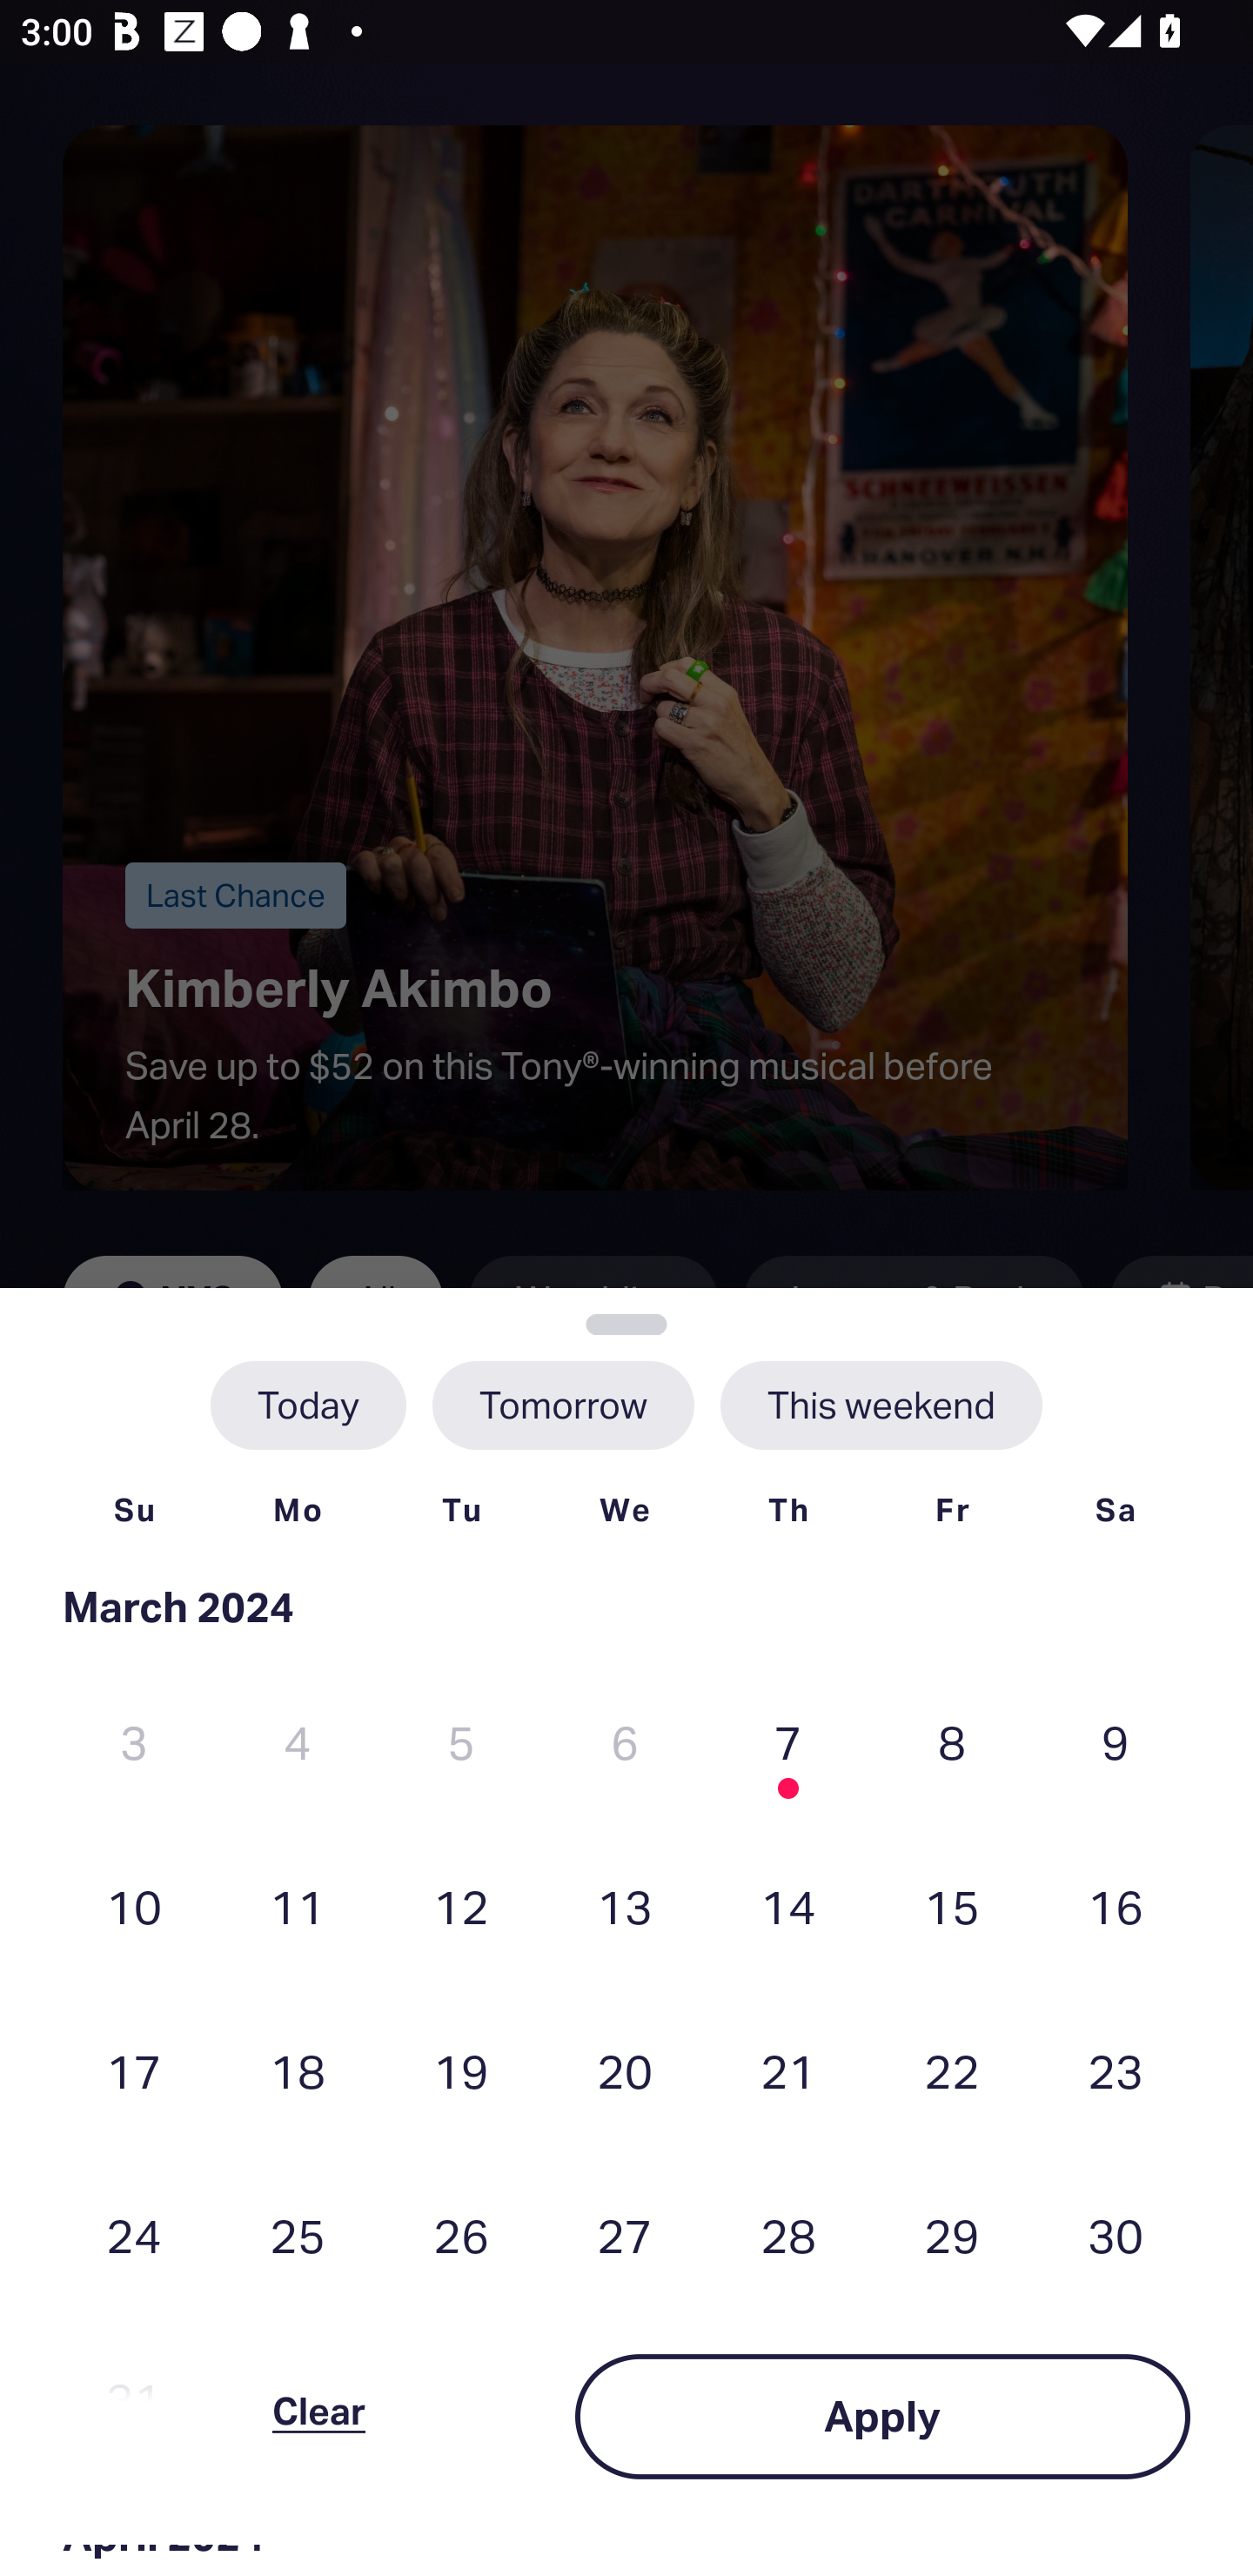  I want to click on 27, so click(625, 2236).